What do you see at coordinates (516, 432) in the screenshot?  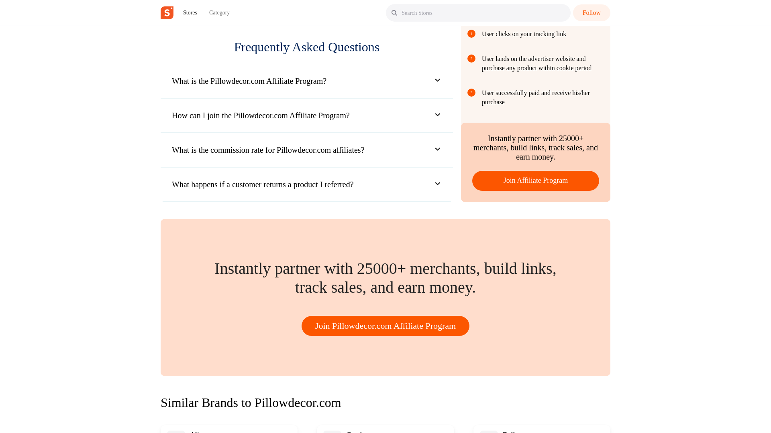 I see `Dell.com` at bounding box center [516, 432].